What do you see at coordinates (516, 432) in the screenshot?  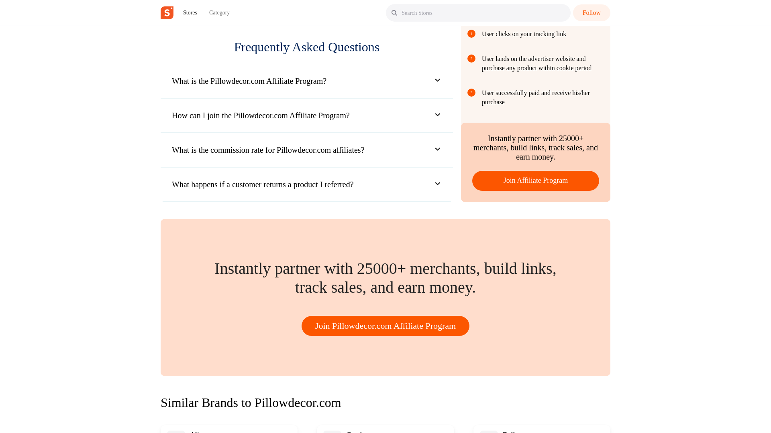 I see `Dell.com` at bounding box center [516, 432].